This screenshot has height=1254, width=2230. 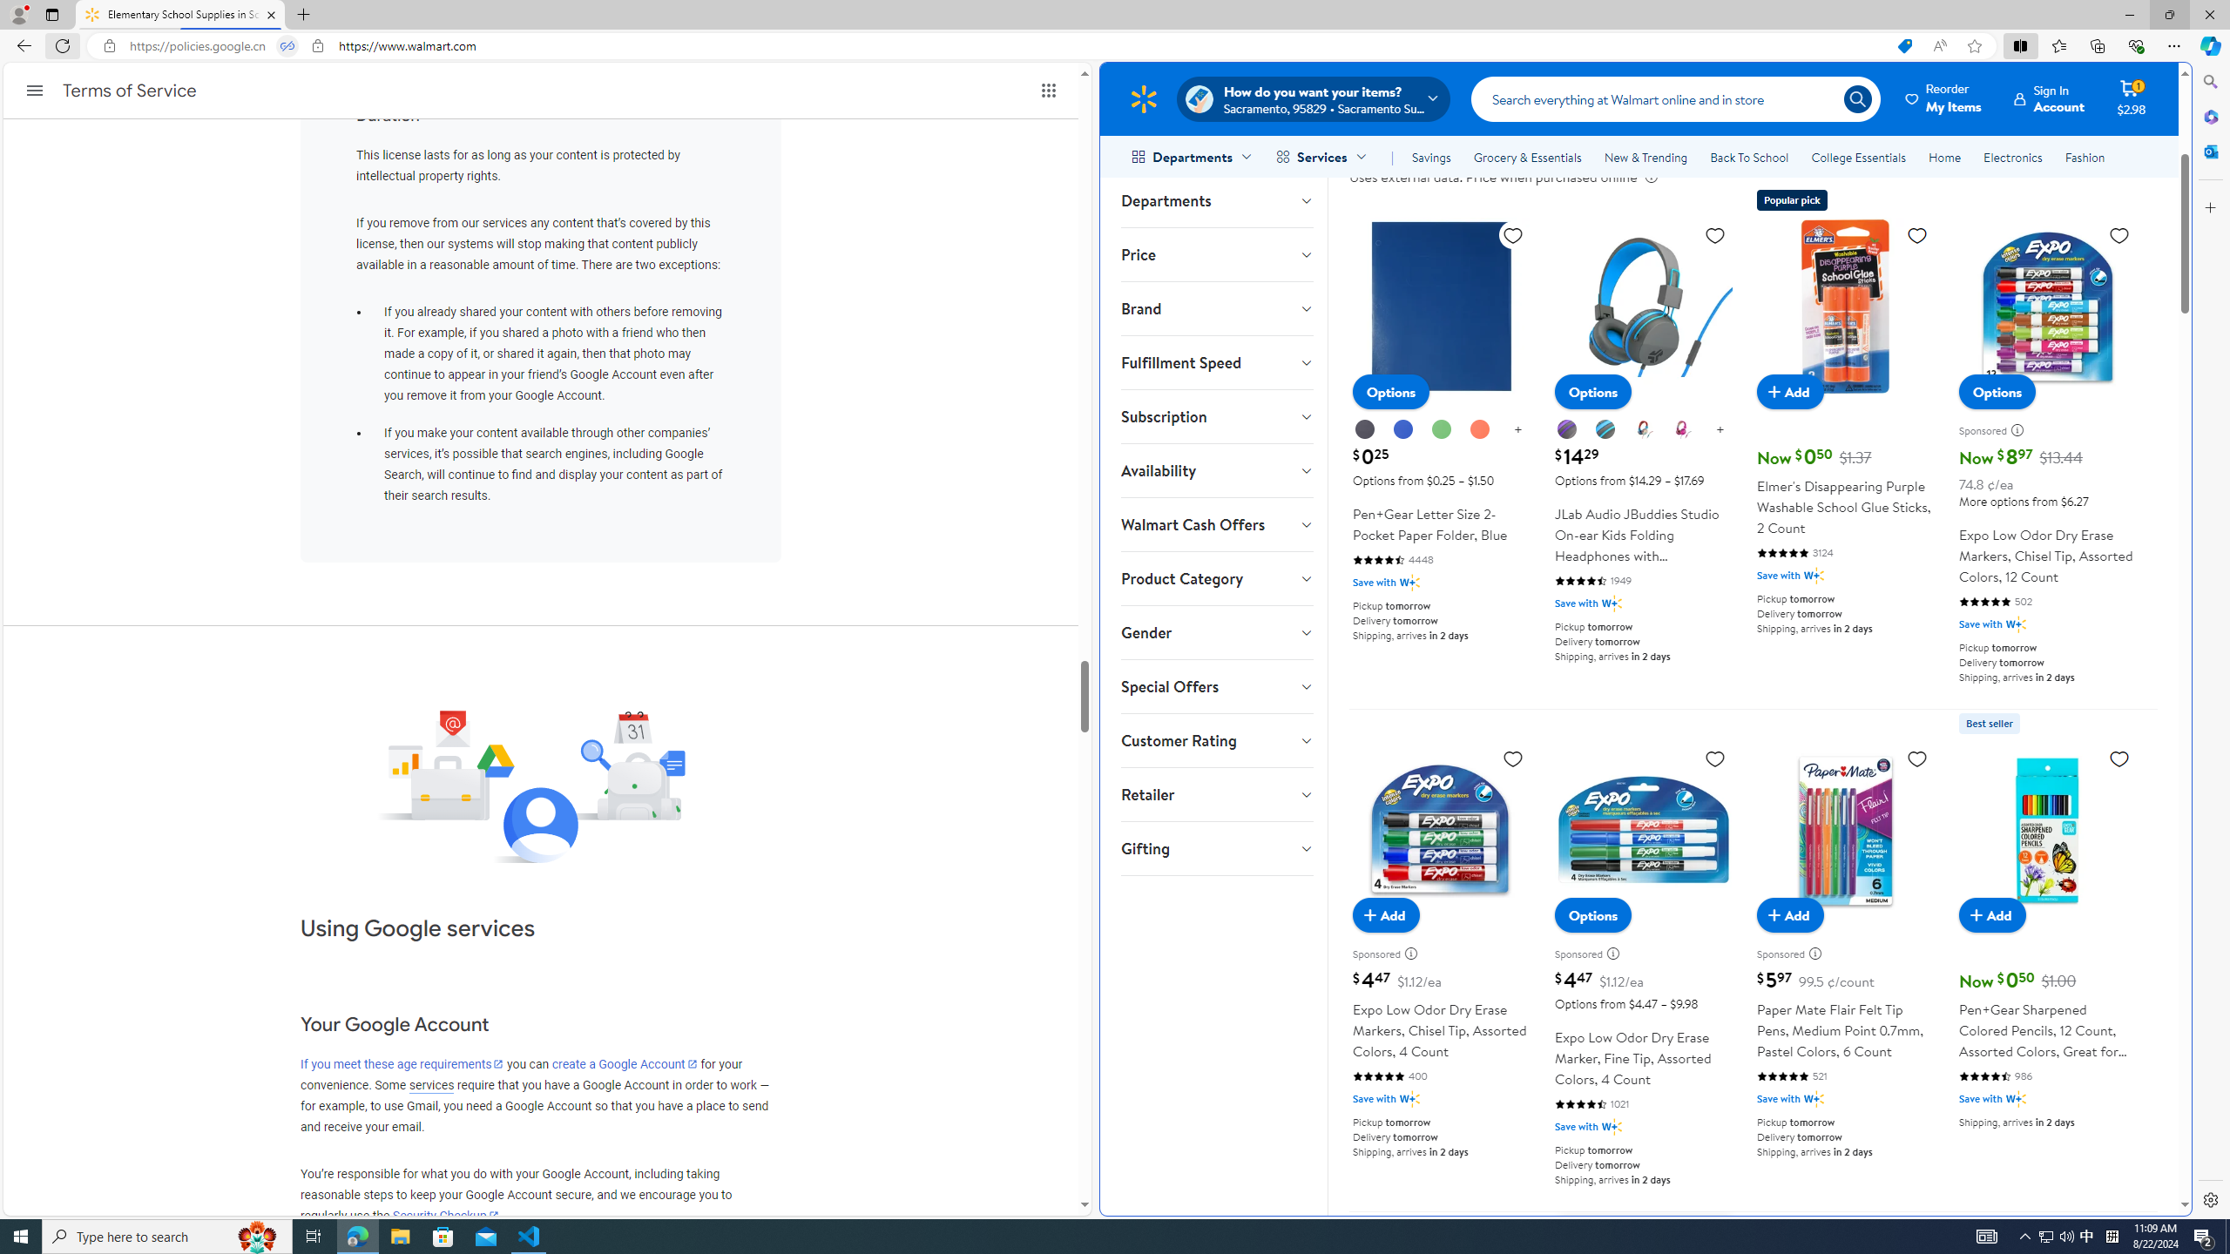 I want to click on Cart contains 1 item Total Amount $2.98, so click(x=2132, y=98).